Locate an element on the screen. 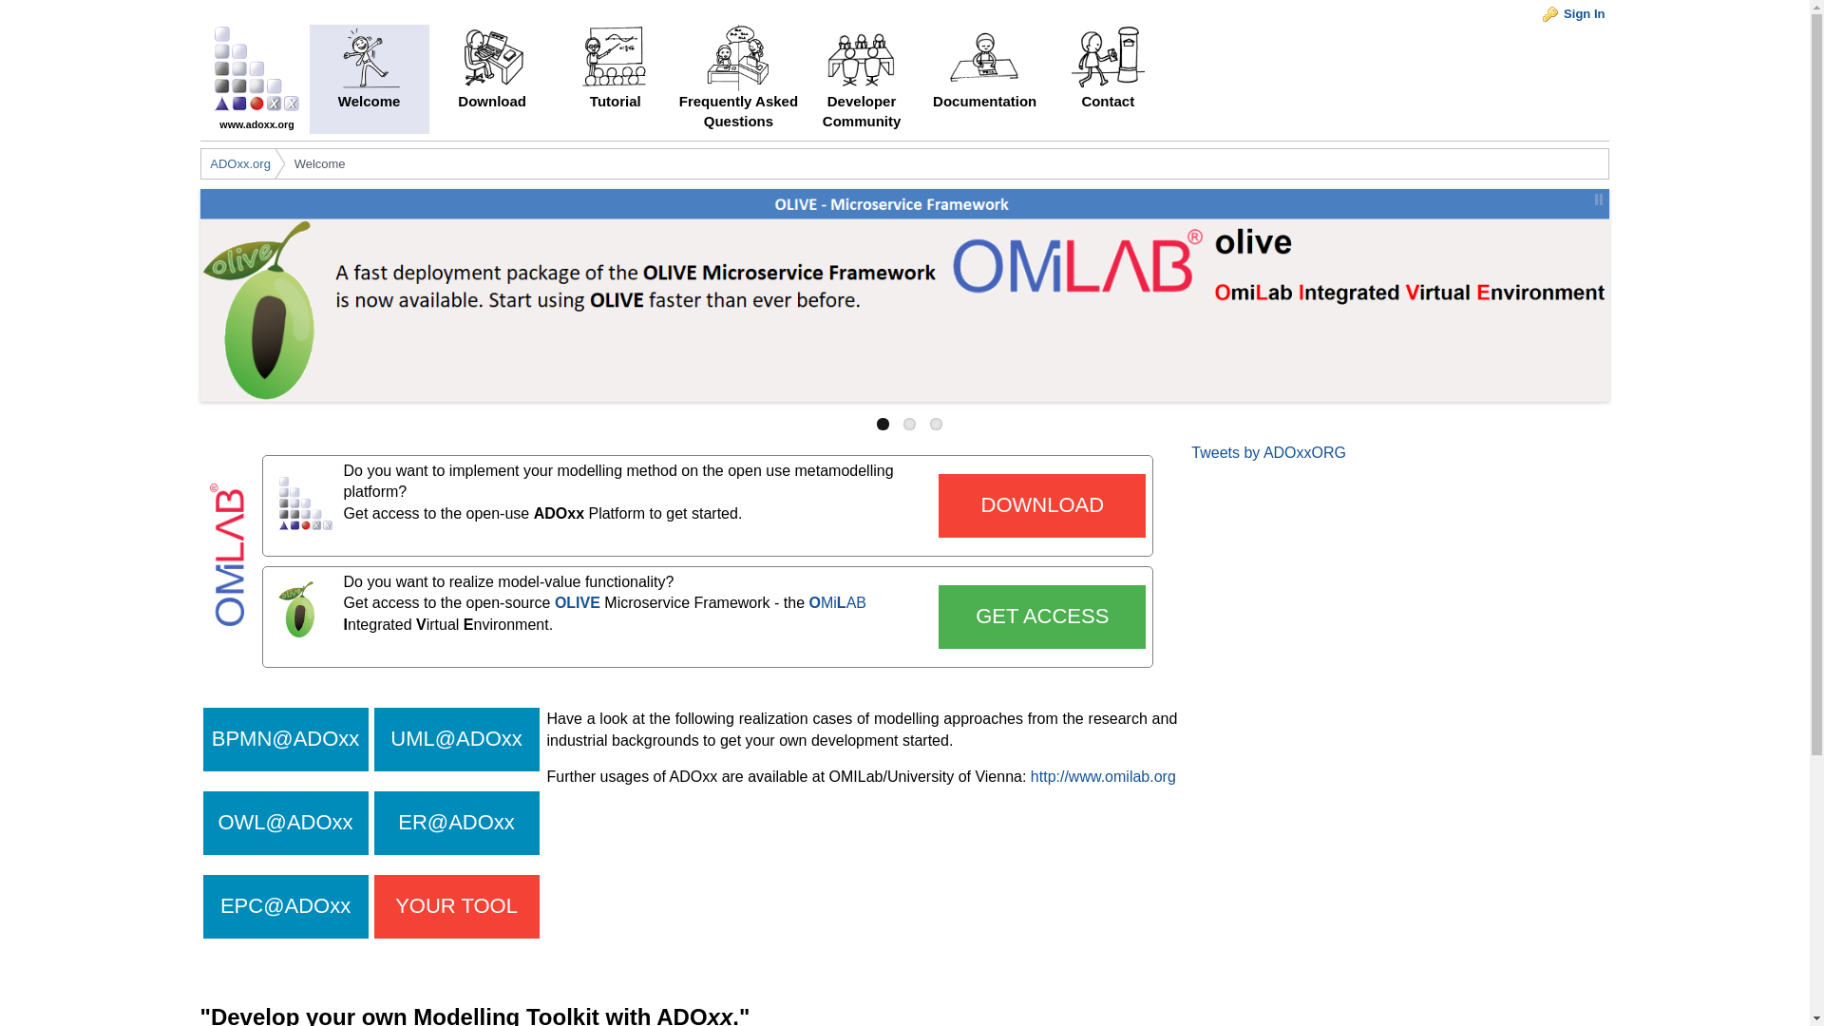 This screenshot has height=1026, width=1824. 2 is located at coordinates (908, 424).